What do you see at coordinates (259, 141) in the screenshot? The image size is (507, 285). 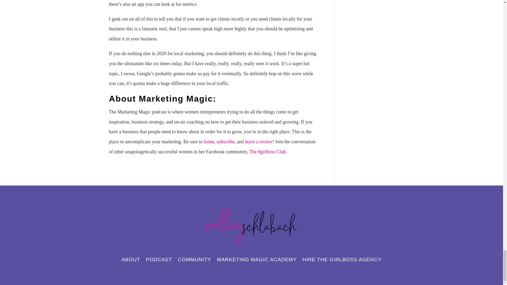 I see `leave a review` at bounding box center [259, 141].